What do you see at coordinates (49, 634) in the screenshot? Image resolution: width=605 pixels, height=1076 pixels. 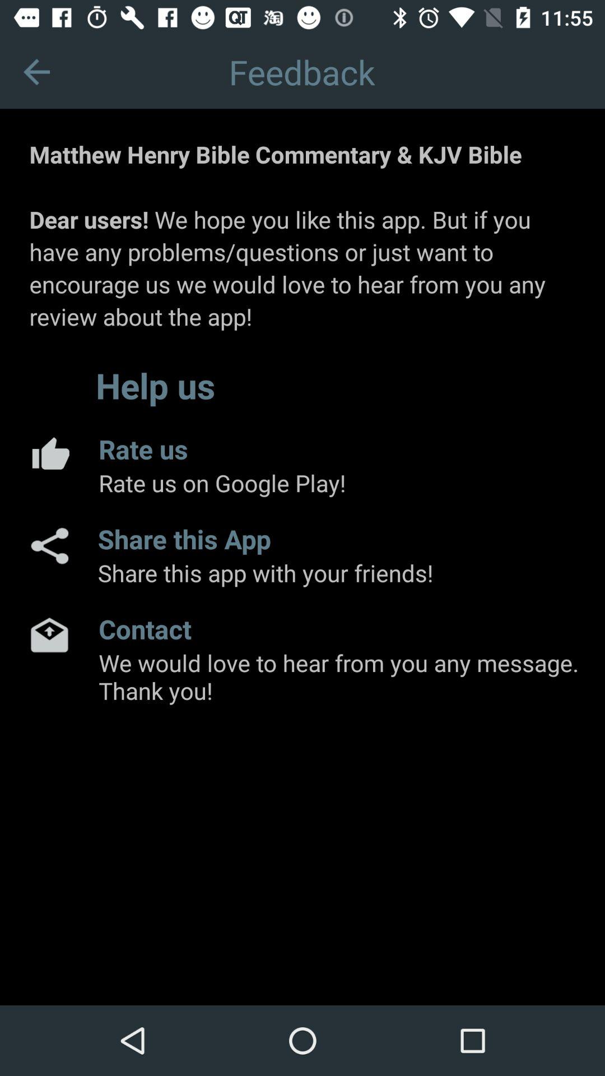 I see `contact us` at bounding box center [49, 634].